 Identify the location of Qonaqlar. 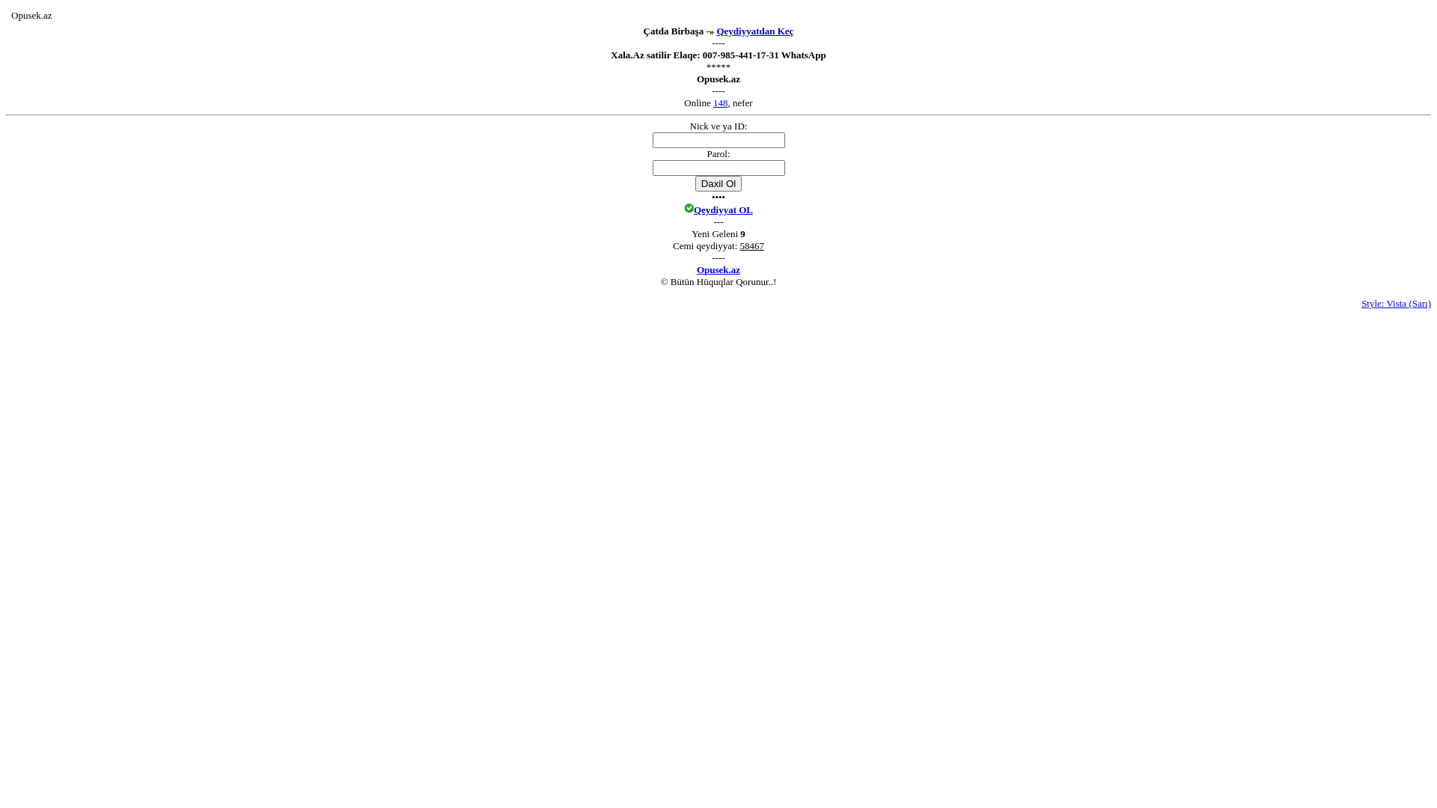
(91, 16).